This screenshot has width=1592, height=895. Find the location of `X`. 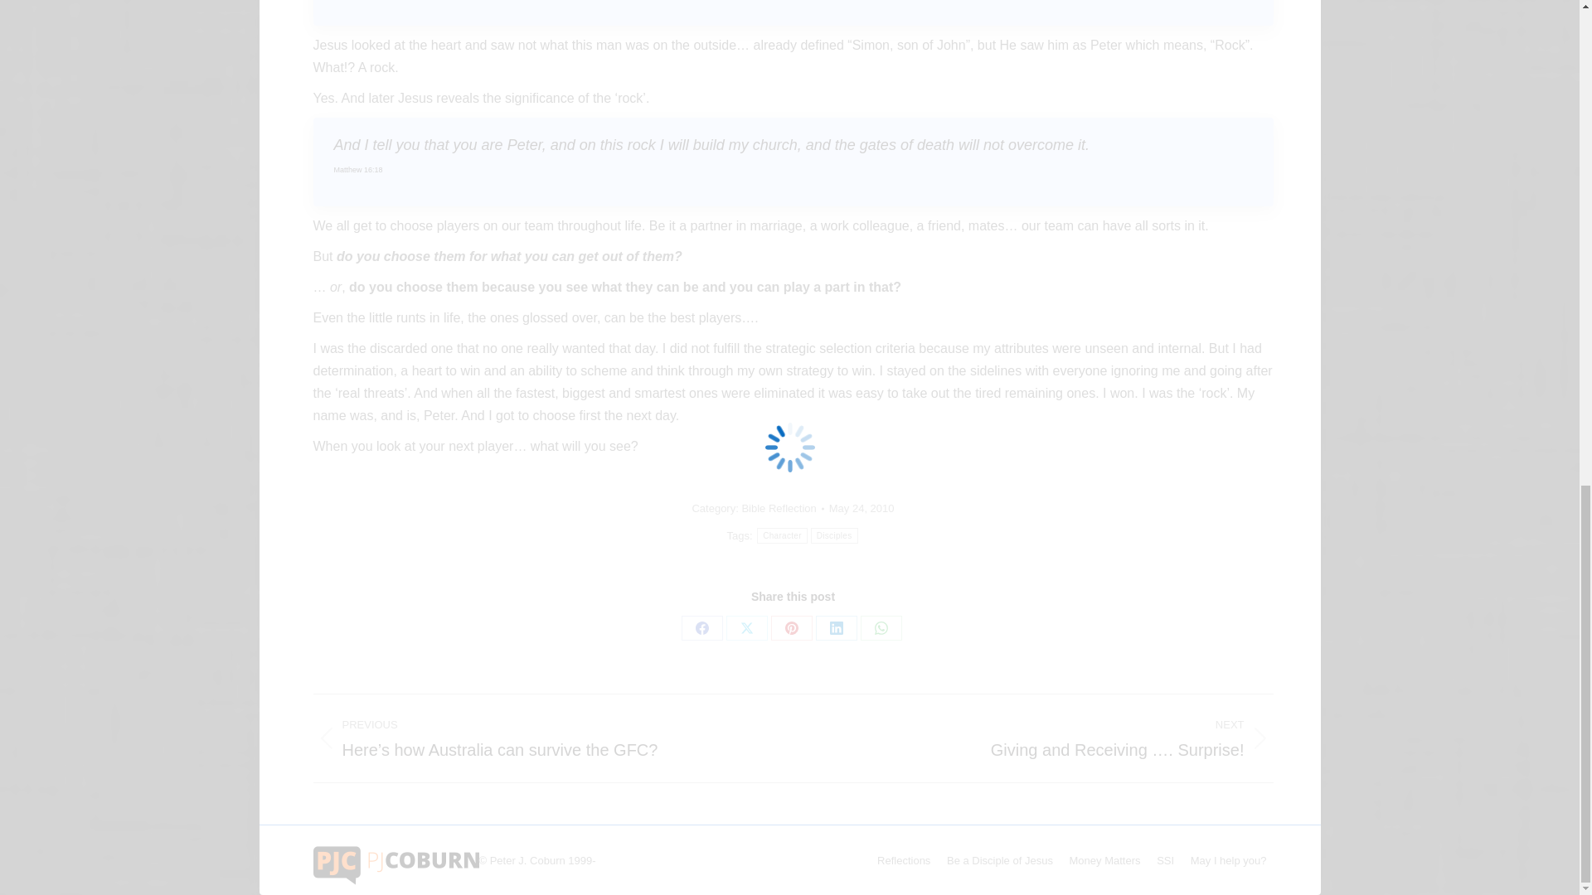

X is located at coordinates (746, 628).